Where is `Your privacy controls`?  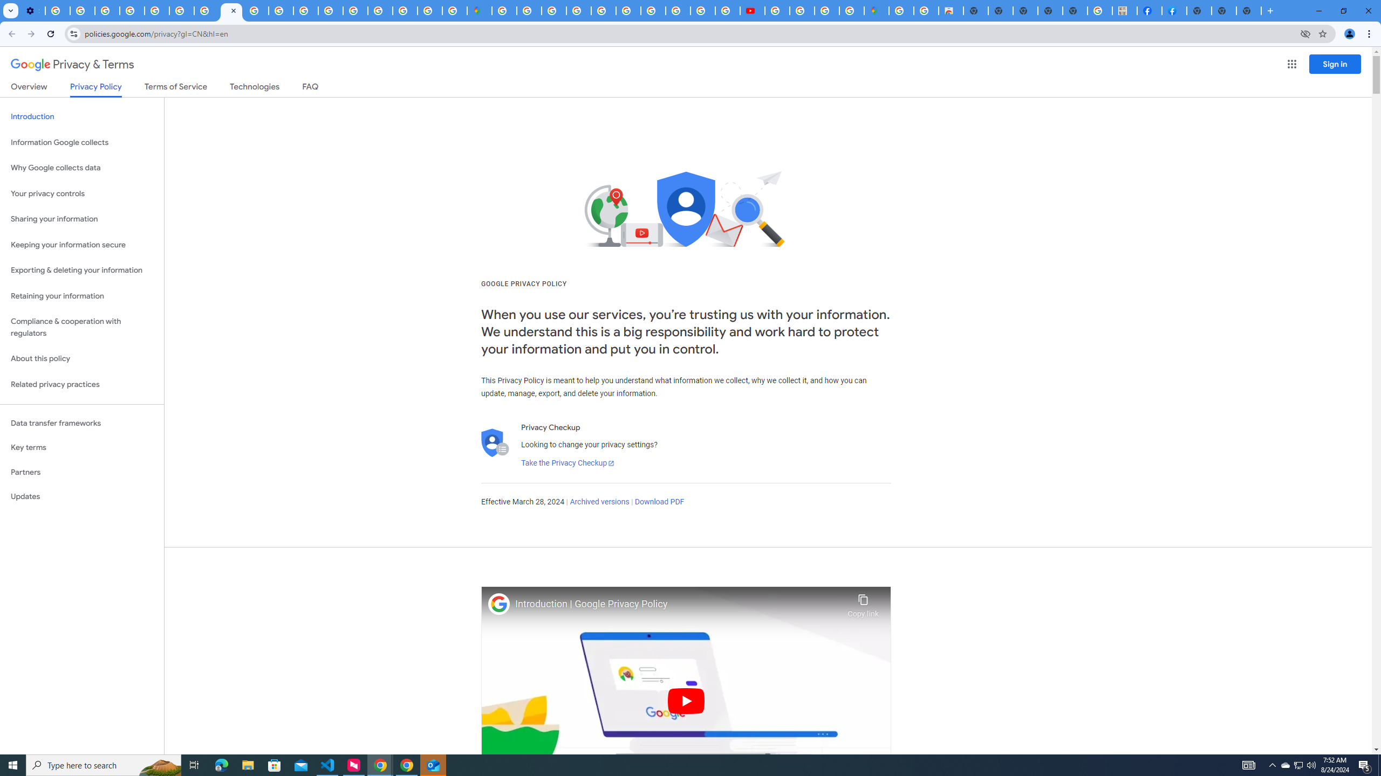
Your privacy controls is located at coordinates (82, 194).